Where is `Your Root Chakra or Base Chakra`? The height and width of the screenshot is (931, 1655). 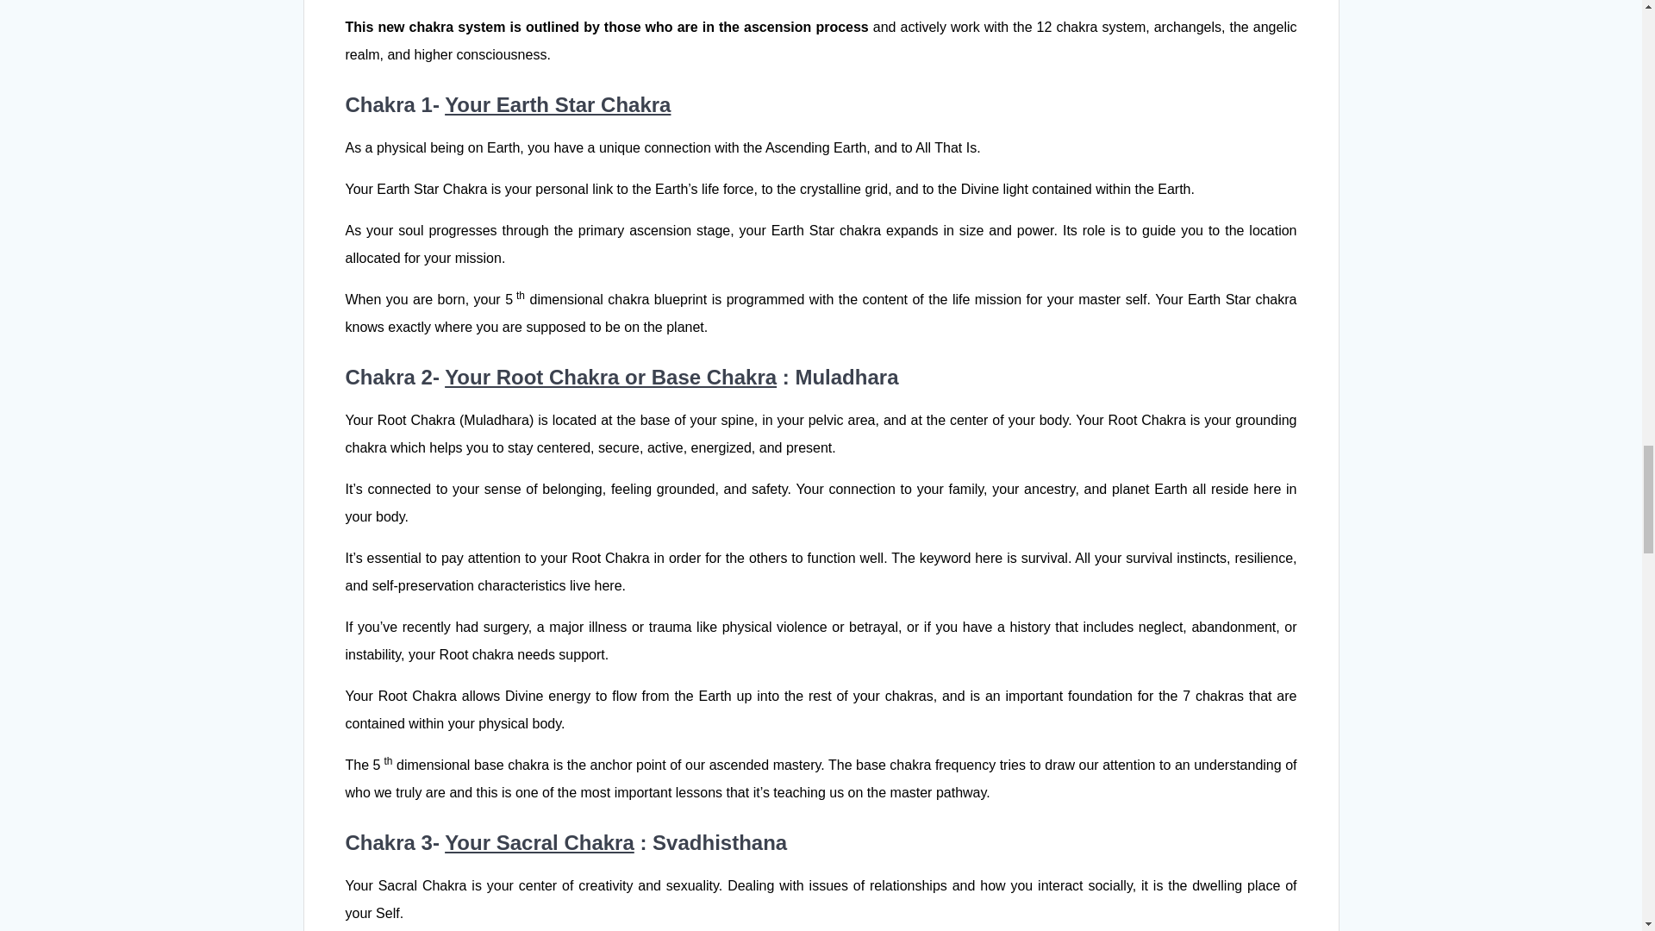
Your Root Chakra or Base Chakra is located at coordinates (610, 378).